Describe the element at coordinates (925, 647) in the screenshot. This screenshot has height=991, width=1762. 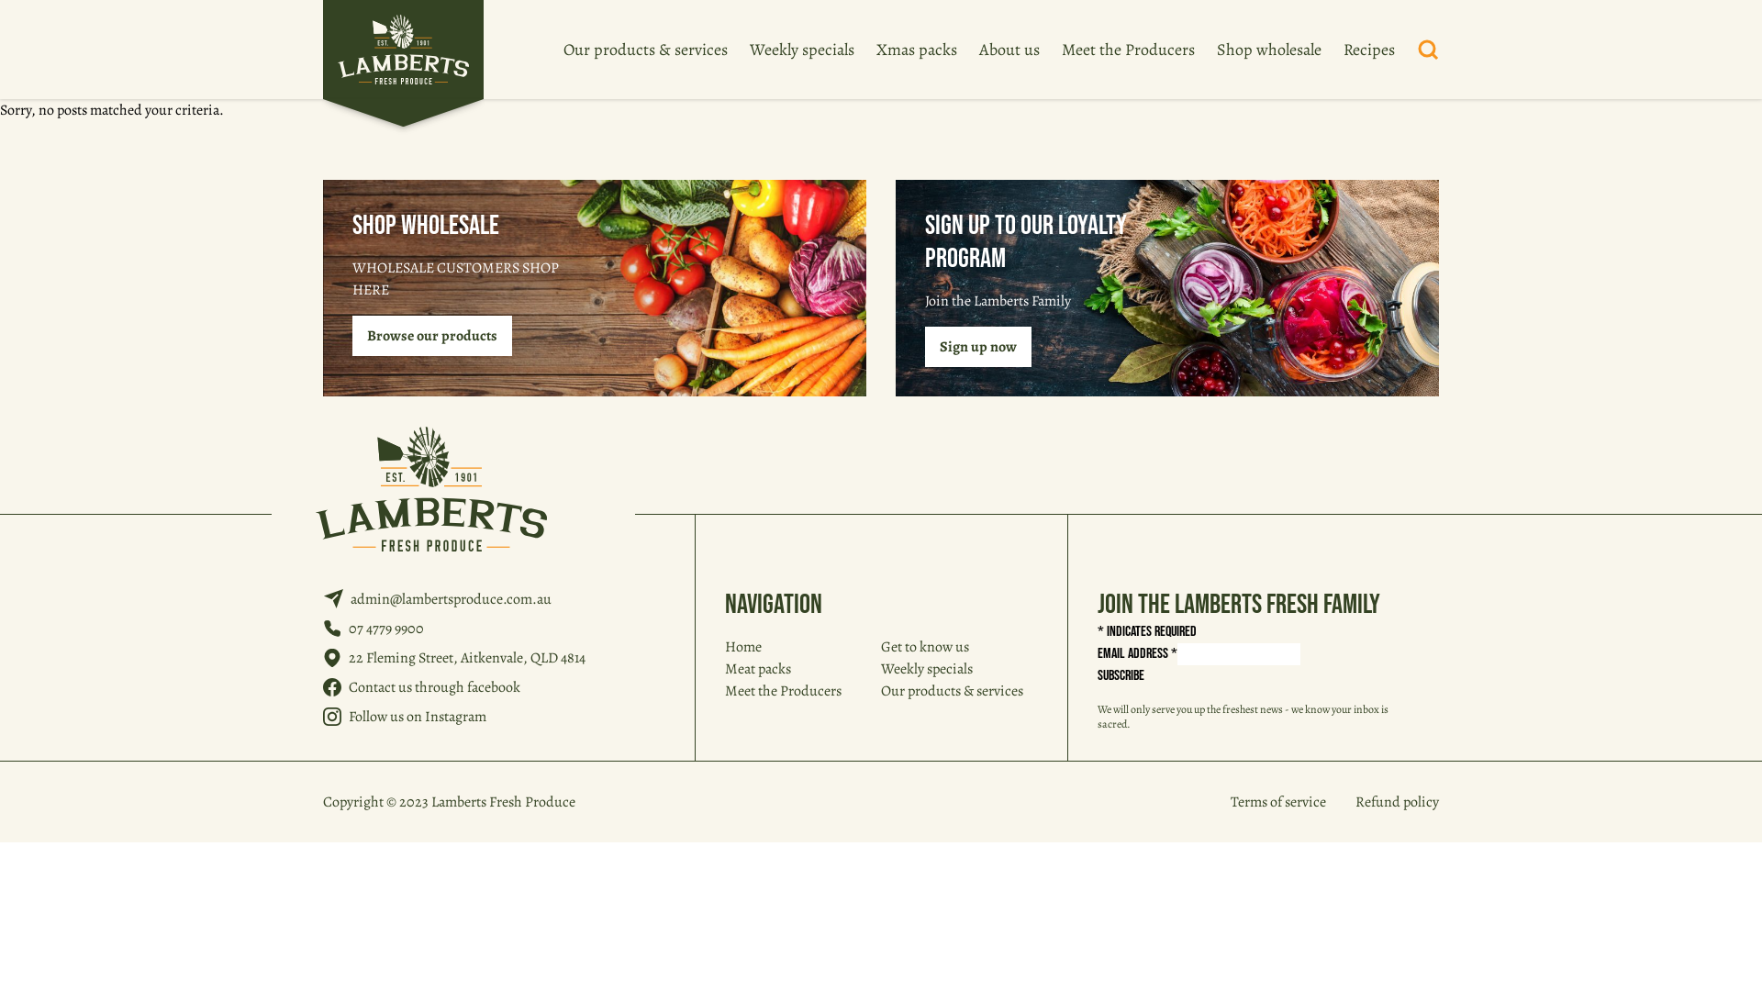
I see `Get to know us` at that location.